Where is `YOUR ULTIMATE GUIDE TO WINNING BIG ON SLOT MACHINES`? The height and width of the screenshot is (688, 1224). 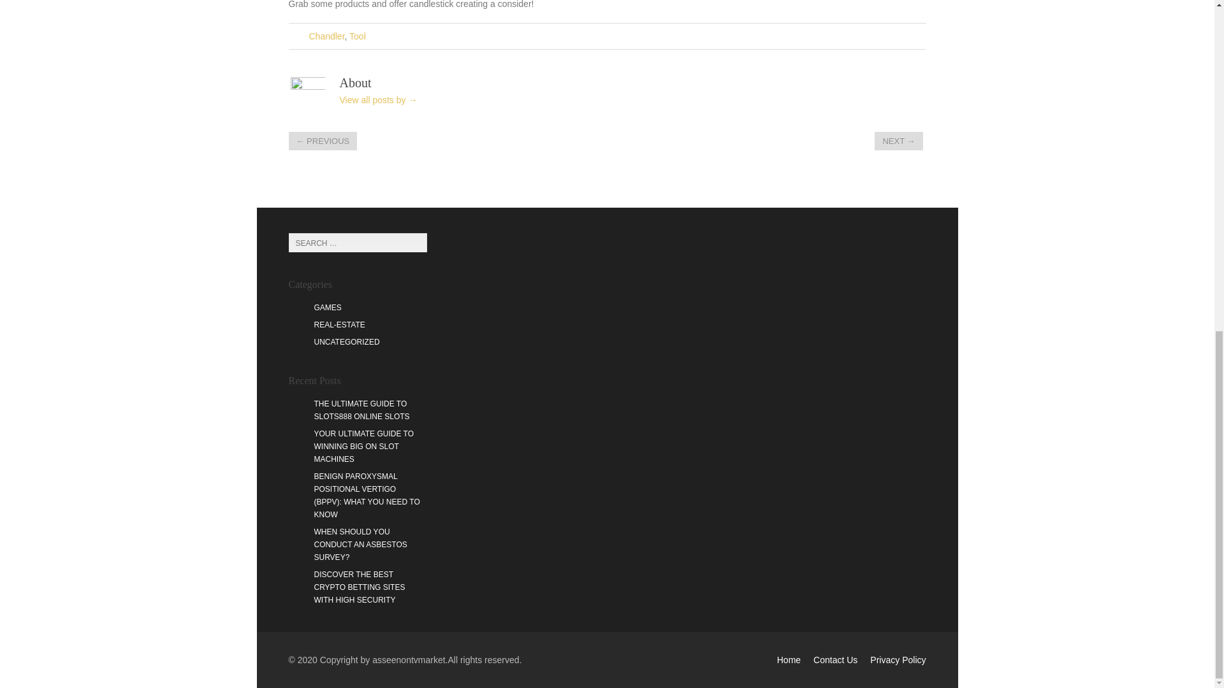
YOUR ULTIMATE GUIDE TO WINNING BIG ON SLOT MACHINES is located at coordinates (363, 446).